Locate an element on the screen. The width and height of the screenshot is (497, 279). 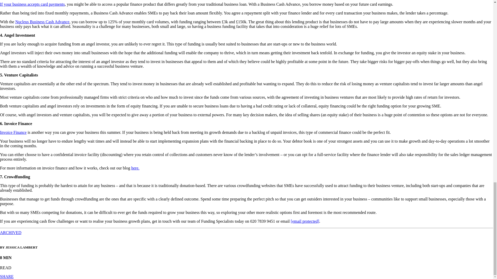
Nucleus Business Cash Advance is located at coordinates (42, 22).